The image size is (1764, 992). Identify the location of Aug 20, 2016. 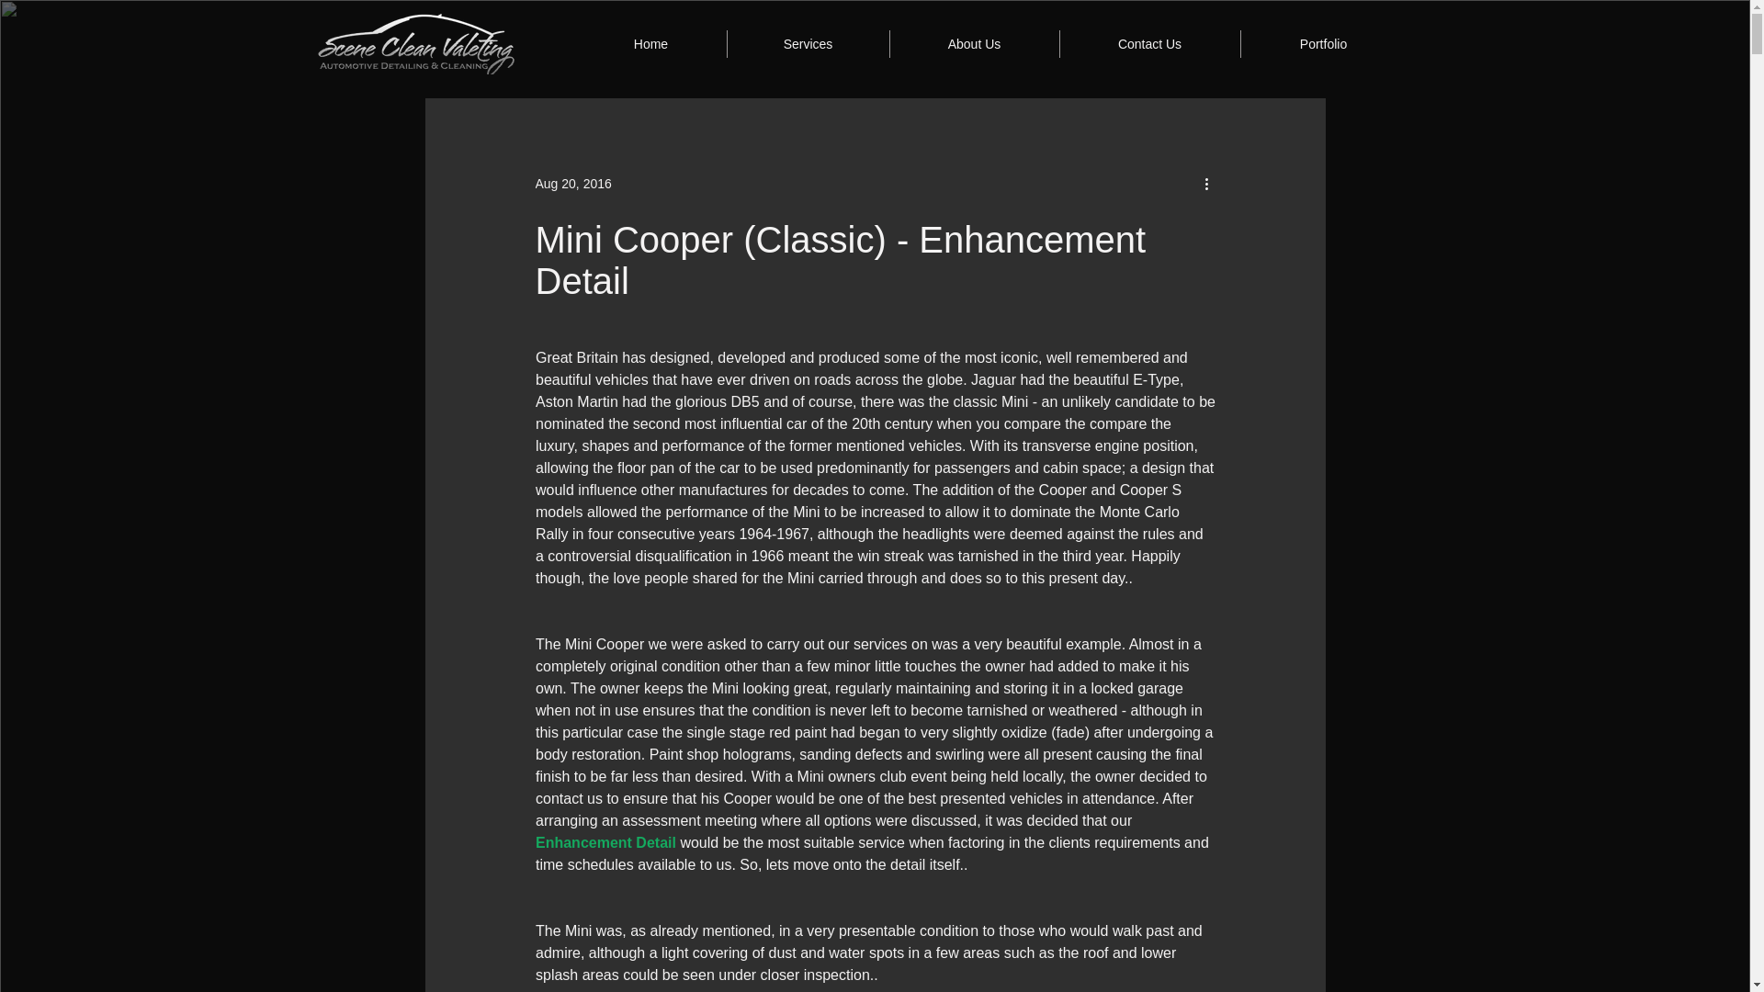
(571, 184).